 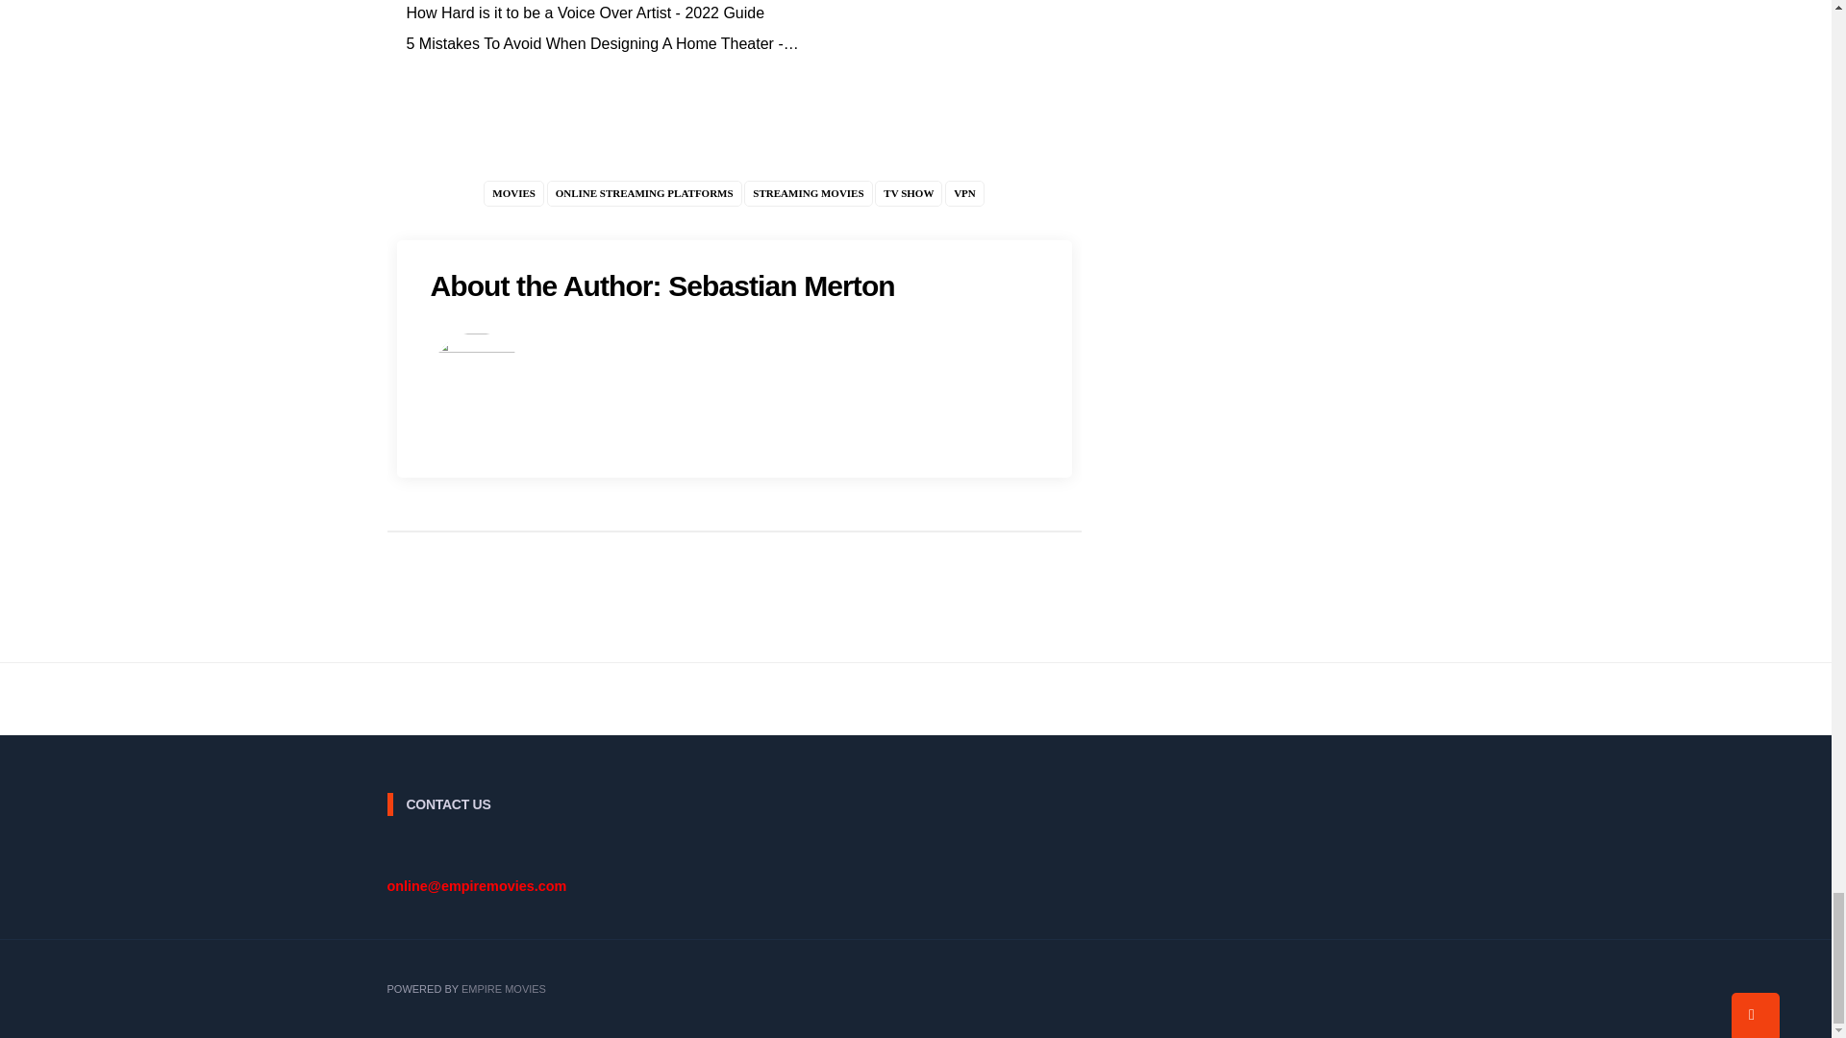 What do you see at coordinates (513, 192) in the screenshot?
I see `MOVIES` at bounding box center [513, 192].